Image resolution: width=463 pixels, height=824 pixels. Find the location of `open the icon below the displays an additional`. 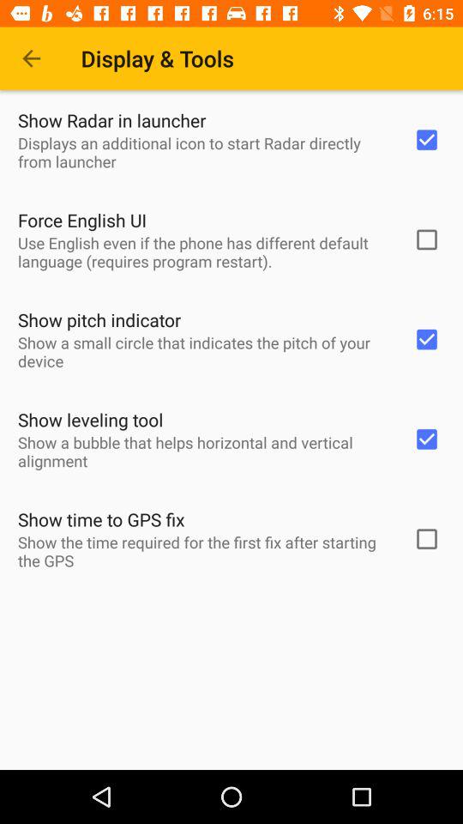

open the icon below the displays an additional is located at coordinates (82, 220).